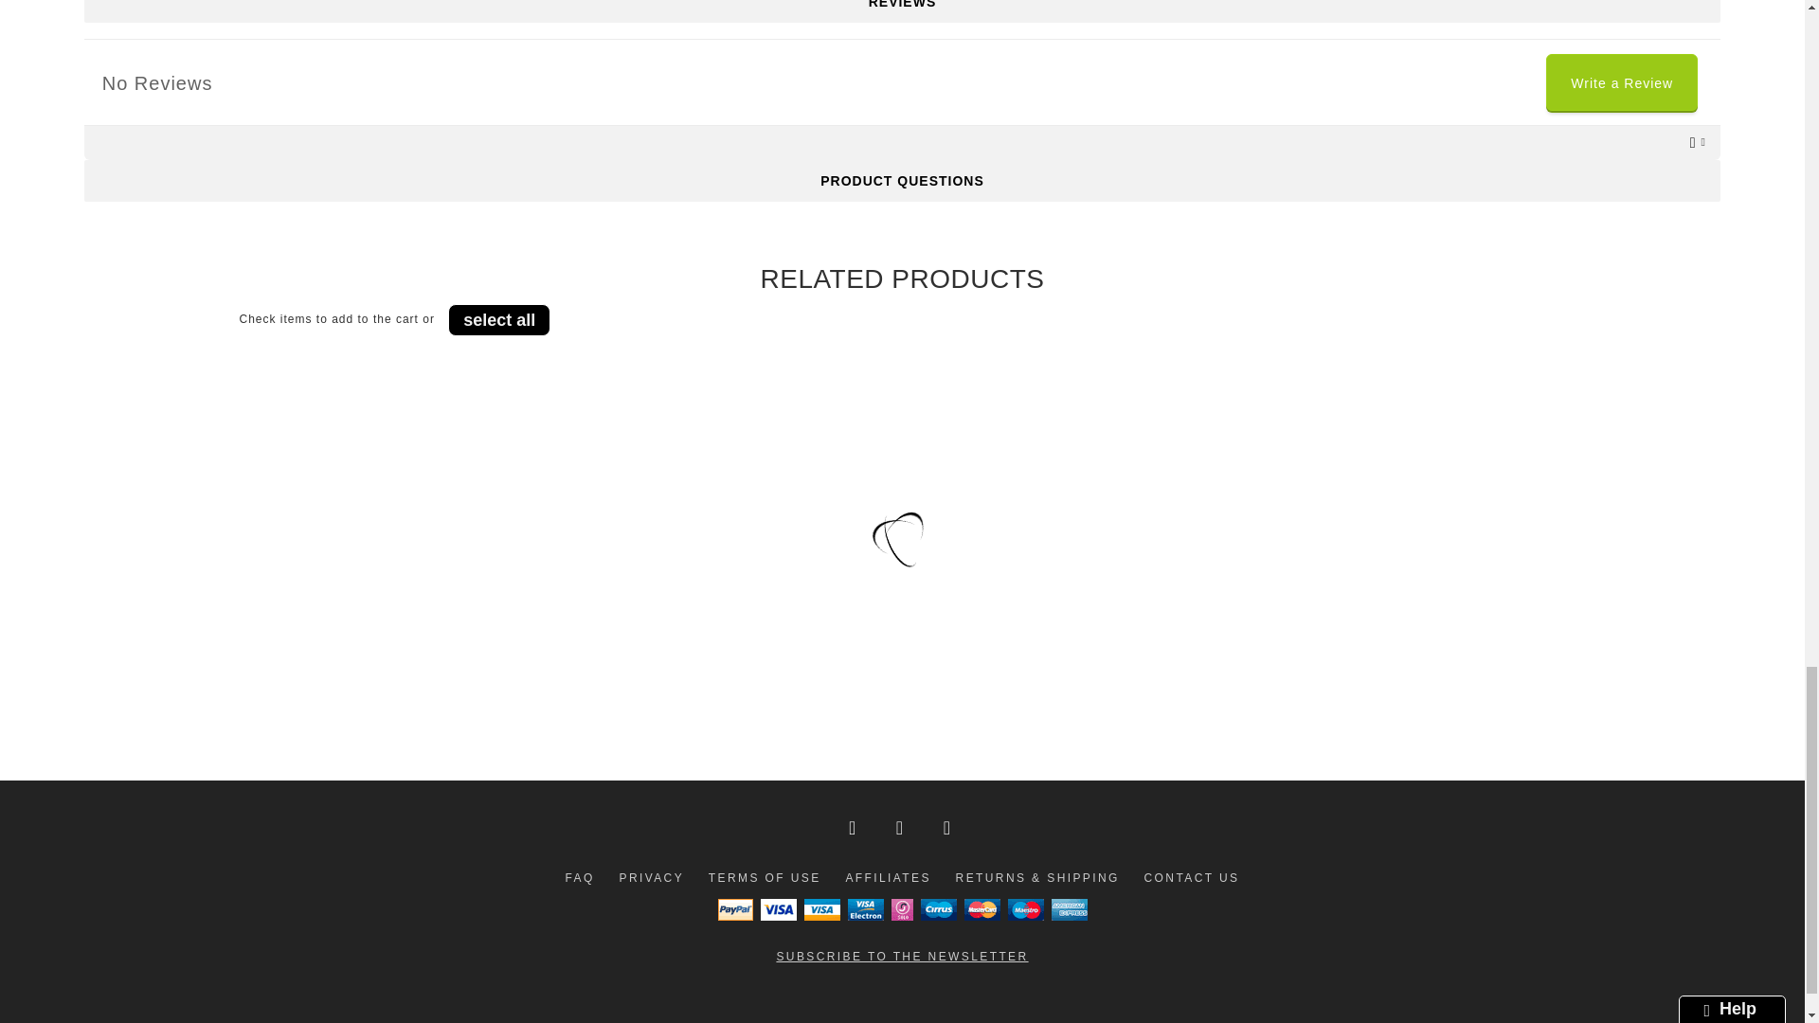  I want to click on 5999, so click(876, 688).